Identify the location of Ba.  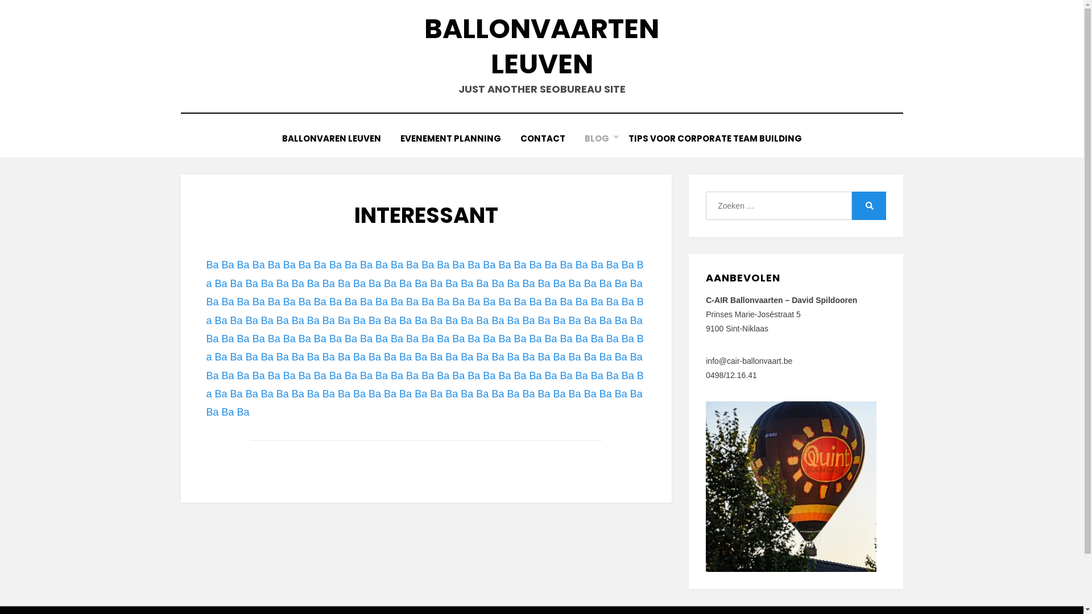
(575, 357).